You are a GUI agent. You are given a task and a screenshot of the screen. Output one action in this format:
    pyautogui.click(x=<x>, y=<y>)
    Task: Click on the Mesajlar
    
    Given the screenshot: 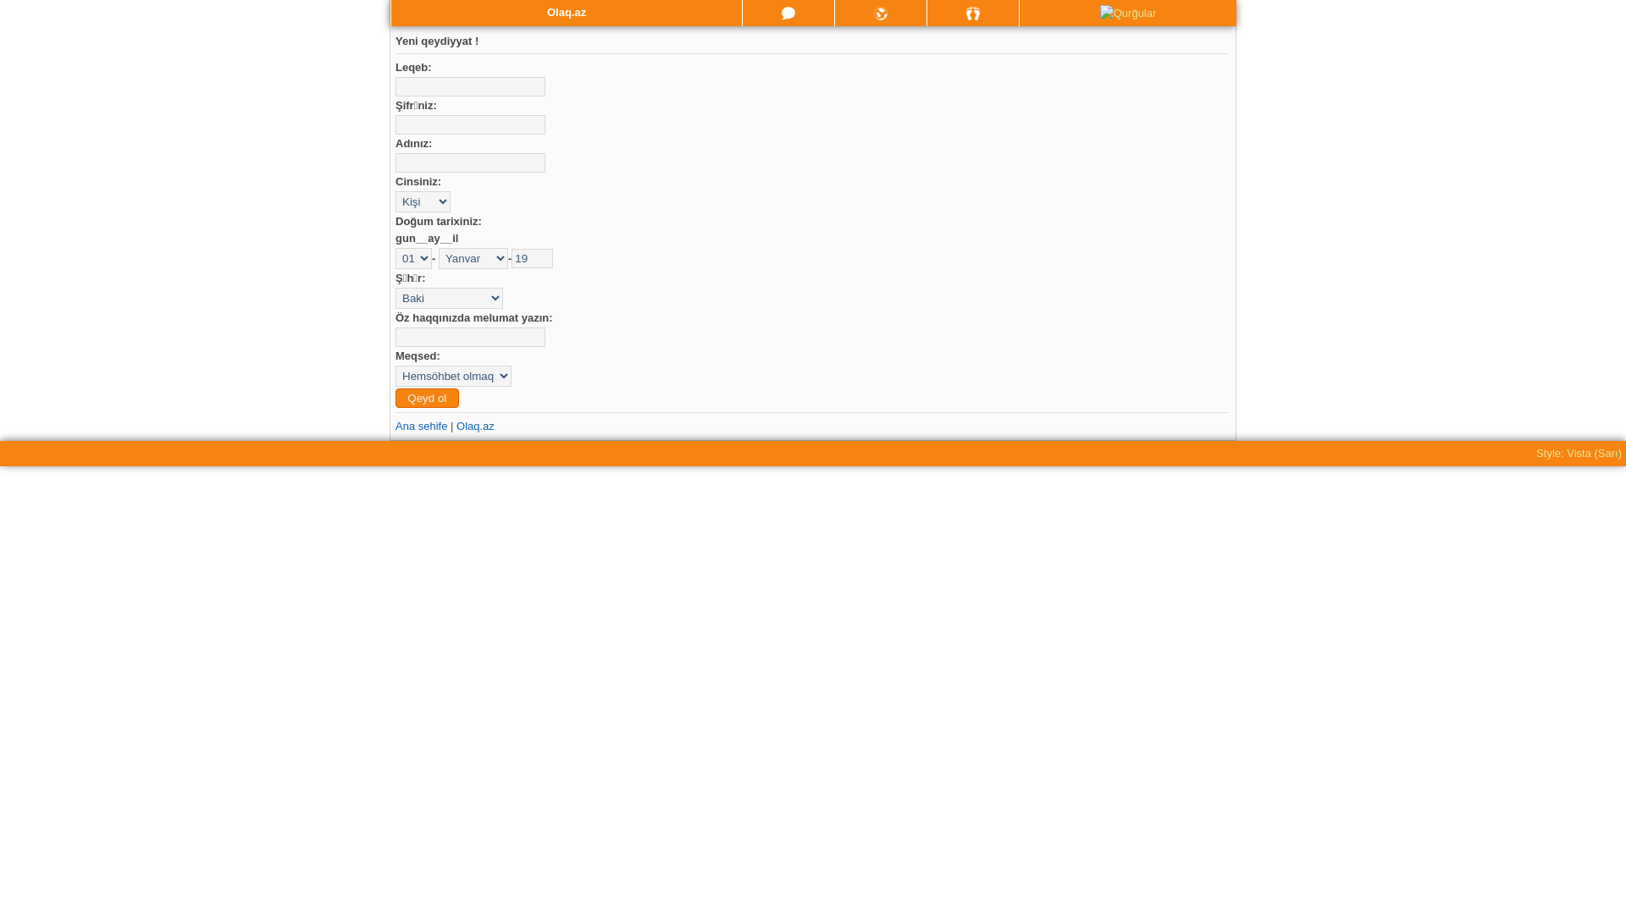 What is the action you would take?
    pyautogui.click(x=788, y=14)
    